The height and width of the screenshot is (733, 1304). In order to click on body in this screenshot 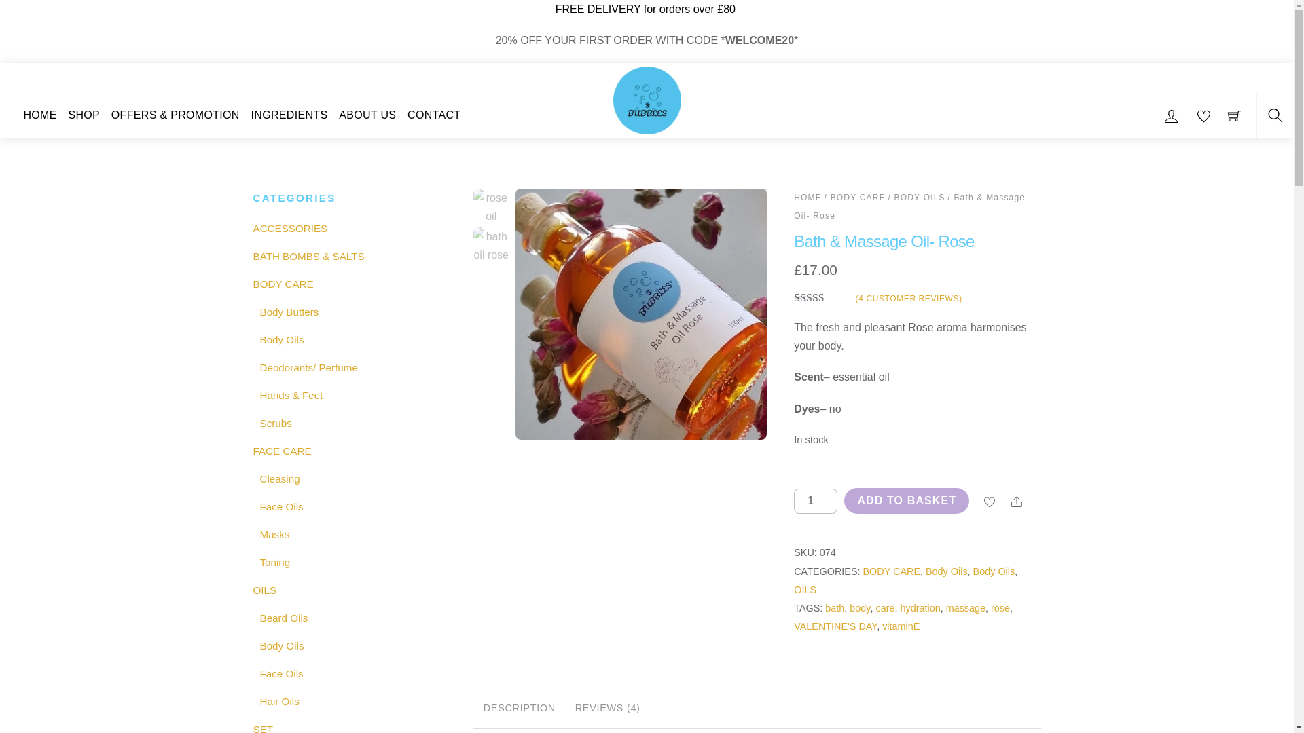, I will do `click(860, 607)`.